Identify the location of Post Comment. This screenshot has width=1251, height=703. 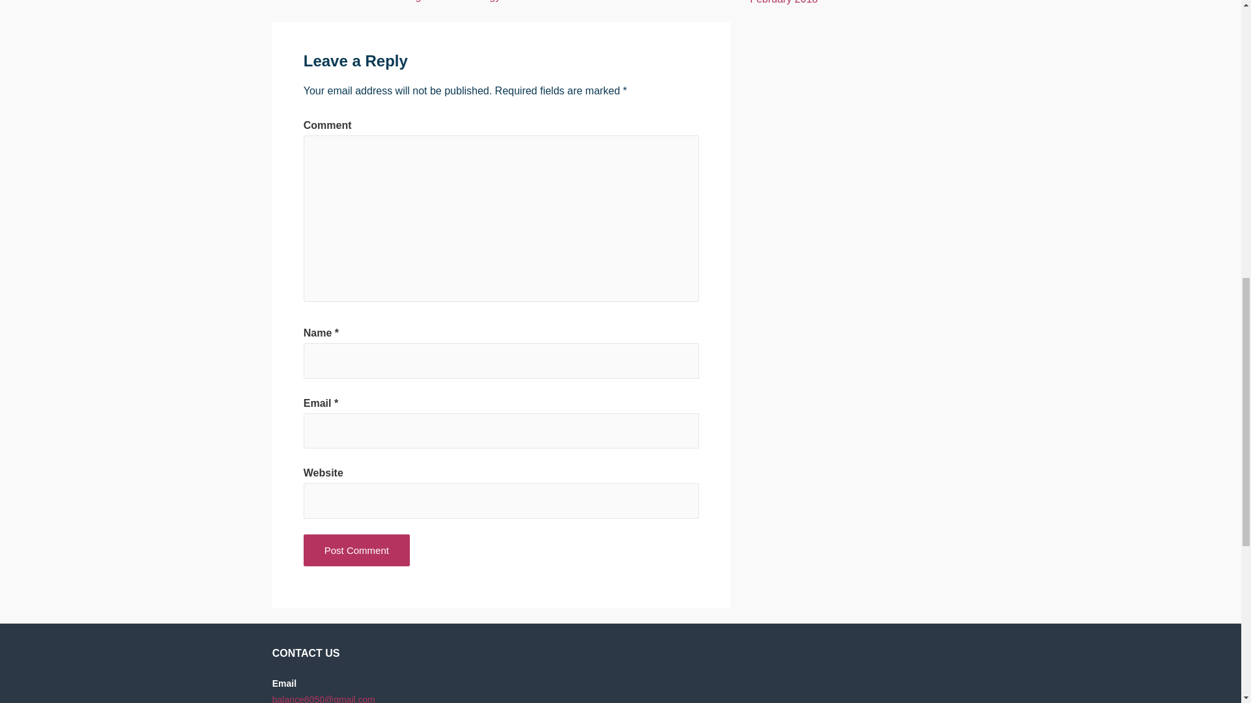
(357, 550).